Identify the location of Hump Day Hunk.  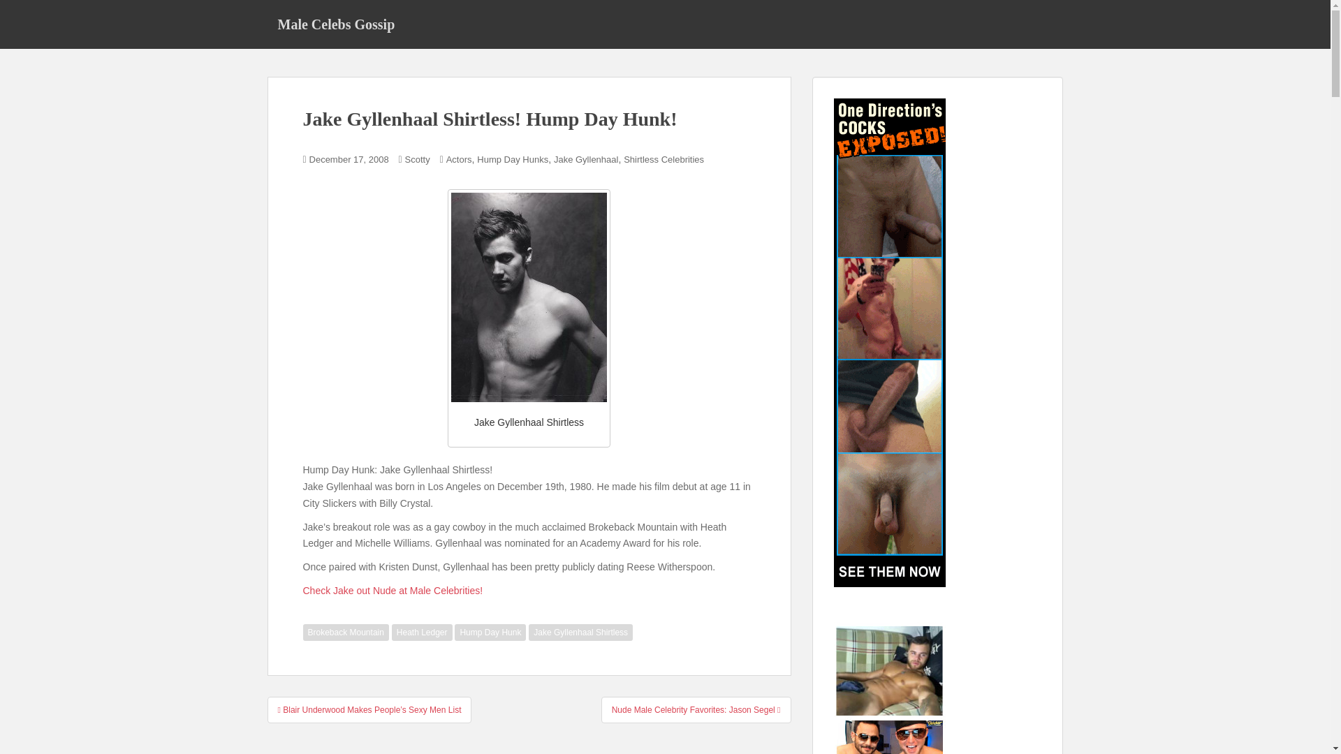
(490, 633).